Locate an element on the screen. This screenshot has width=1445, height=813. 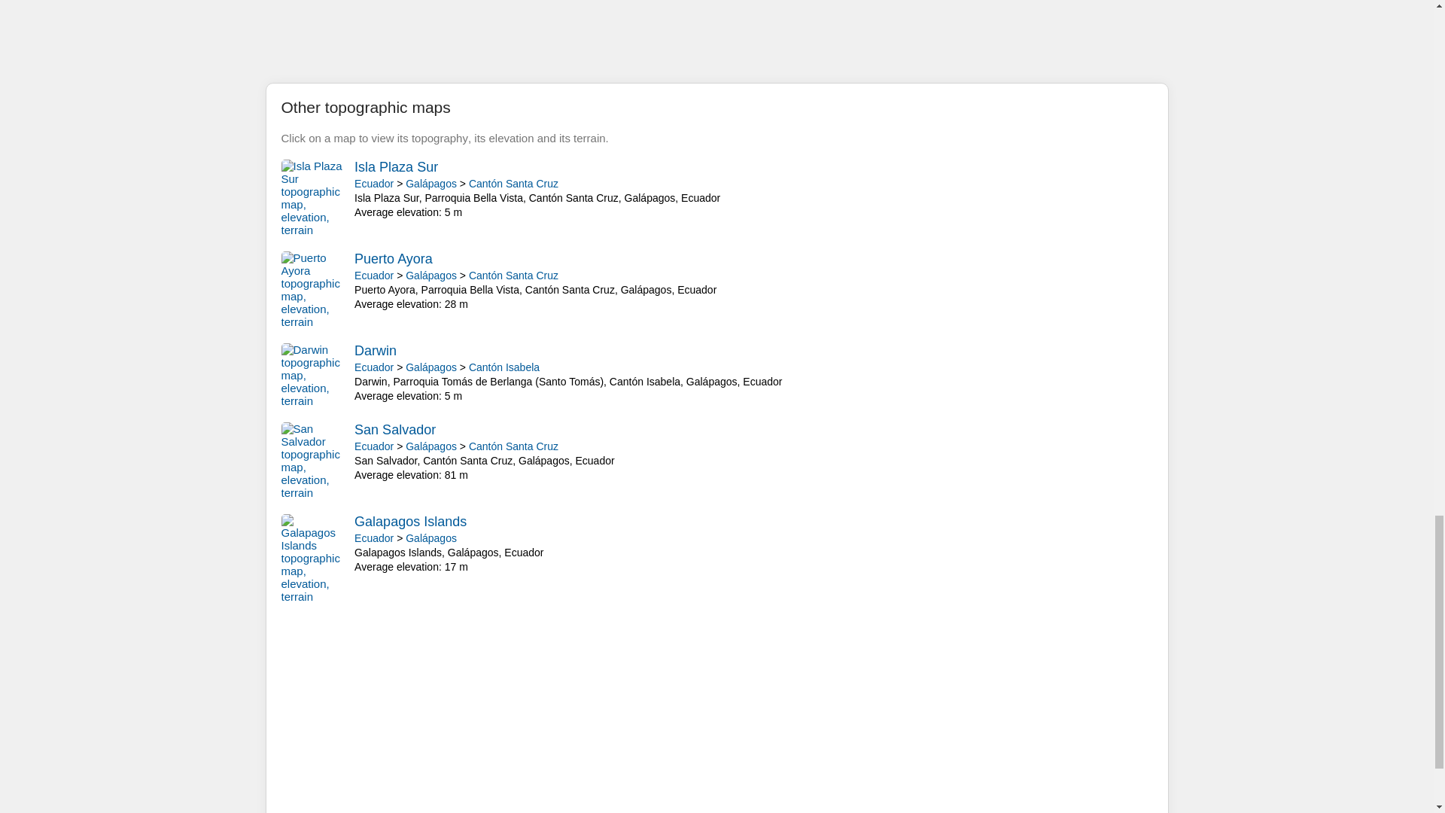
San Salvador is located at coordinates (394, 429).